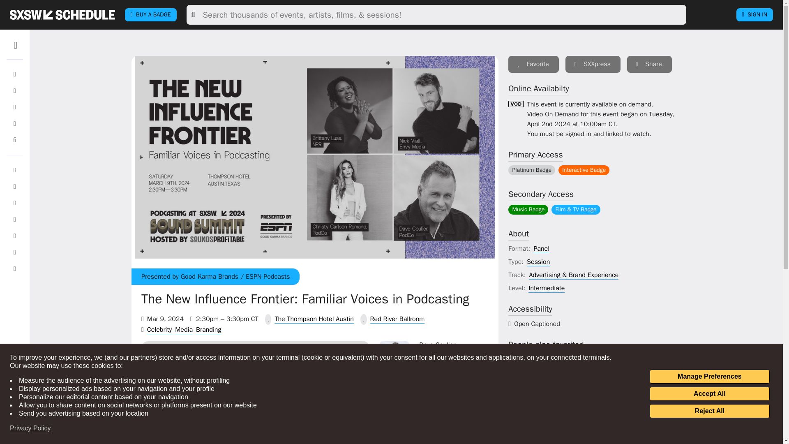 The height and width of the screenshot is (444, 789). I want to click on Sign In to add to your favorites., so click(444, 407).